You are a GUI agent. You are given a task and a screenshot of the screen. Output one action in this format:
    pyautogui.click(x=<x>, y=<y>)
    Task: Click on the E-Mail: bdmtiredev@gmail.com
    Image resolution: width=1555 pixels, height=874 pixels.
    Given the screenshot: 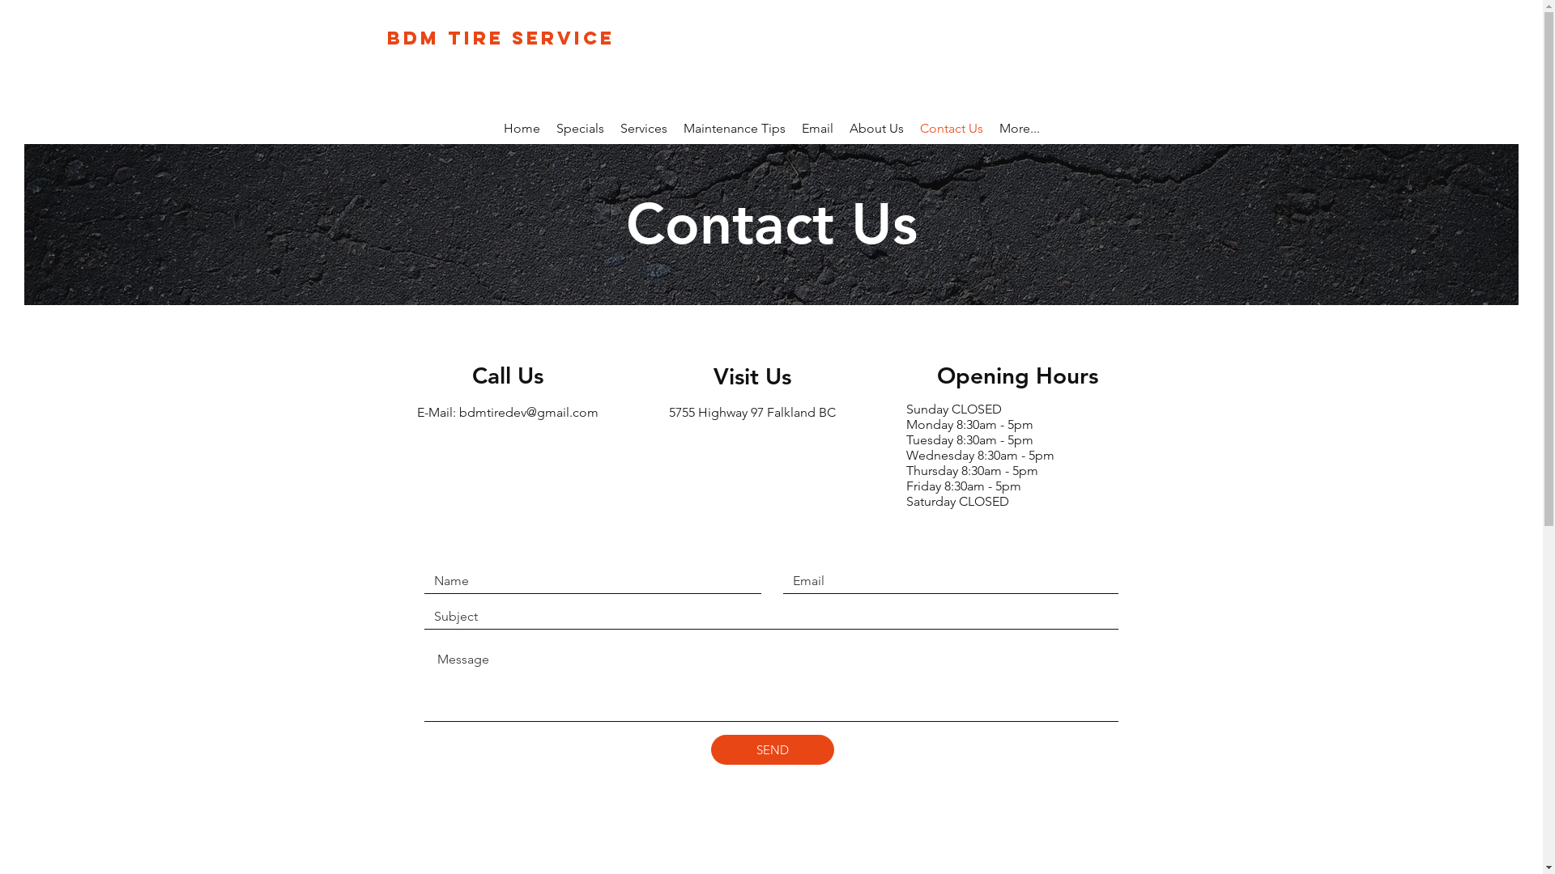 What is the action you would take?
    pyautogui.click(x=507, y=413)
    